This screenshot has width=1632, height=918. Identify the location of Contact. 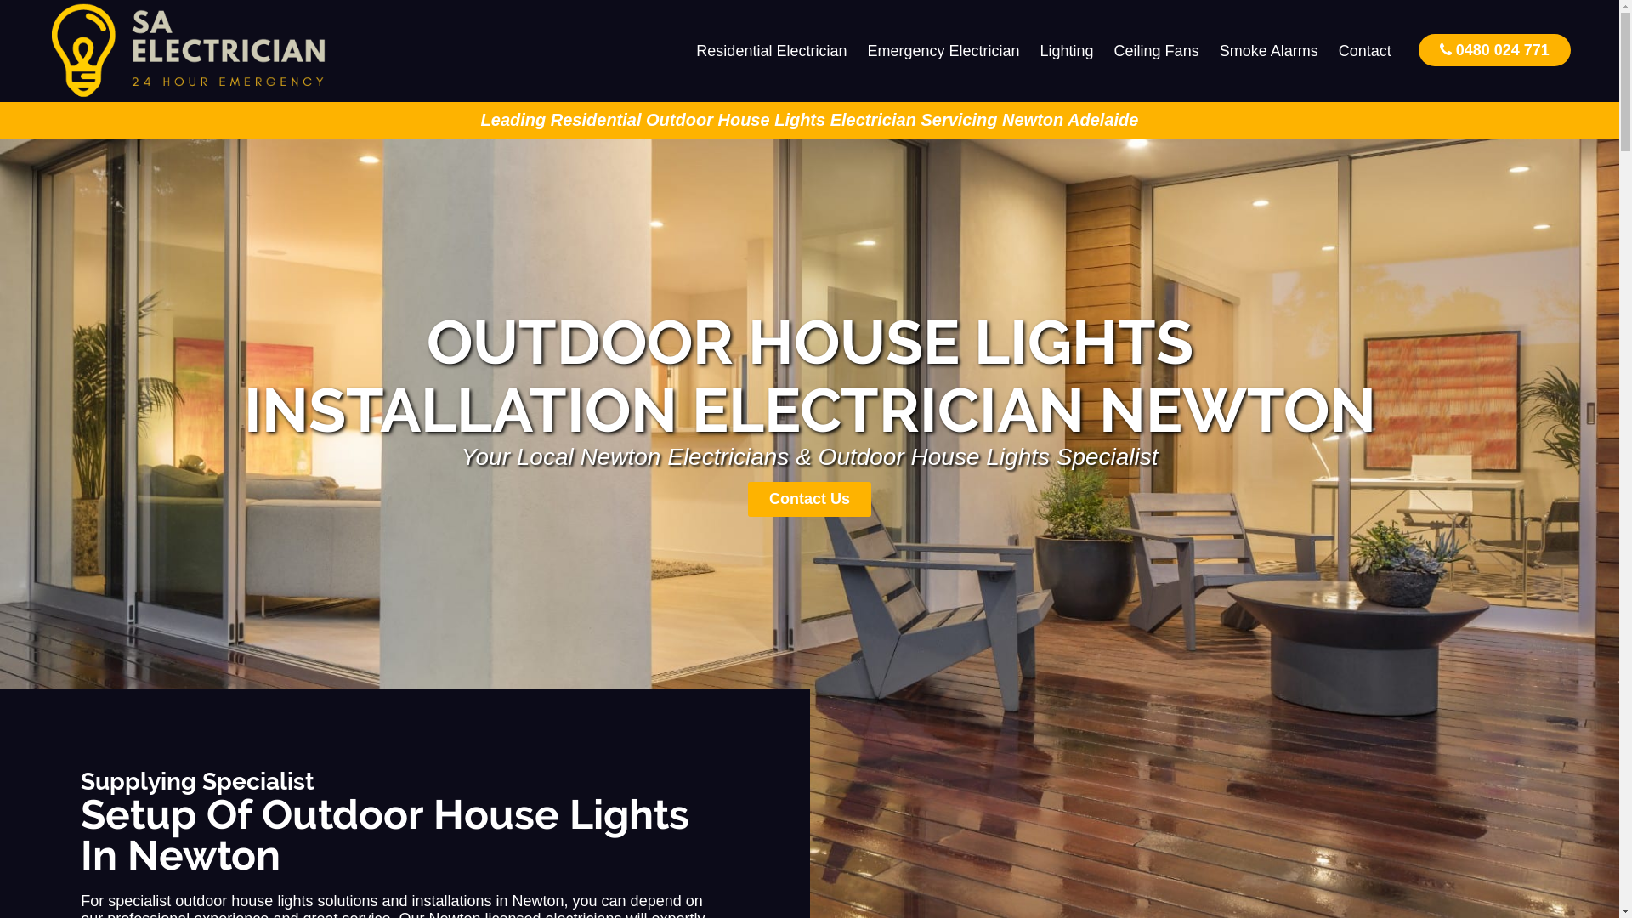
(1365, 51).